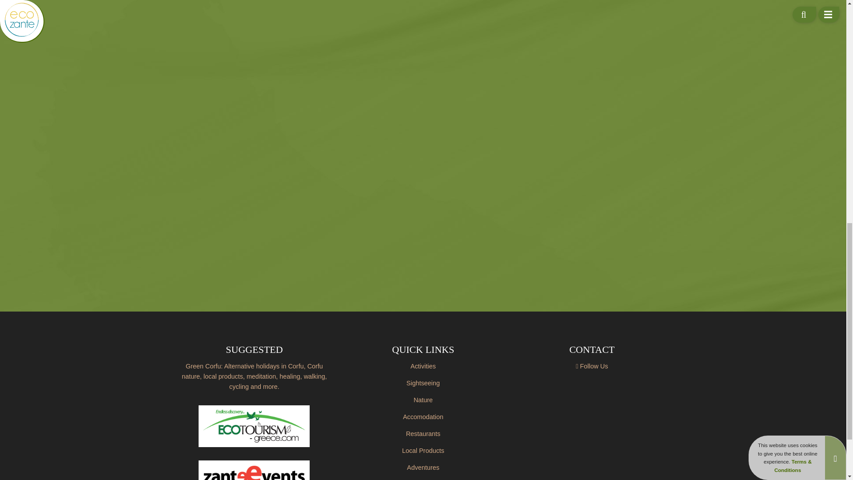 This screenshot has width=853, height=480. What do you see at coordinates (423, 400) in the screenshot?
I see `Nature` at bounding box center [423, 400].